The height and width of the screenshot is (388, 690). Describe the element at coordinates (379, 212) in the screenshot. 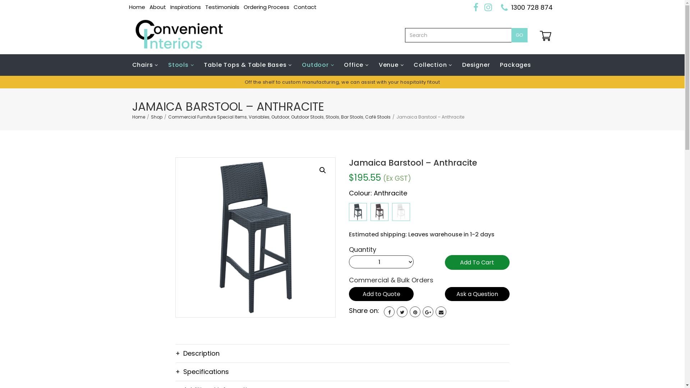

I see `Jamaica Barstool - Chocolate` at that location.